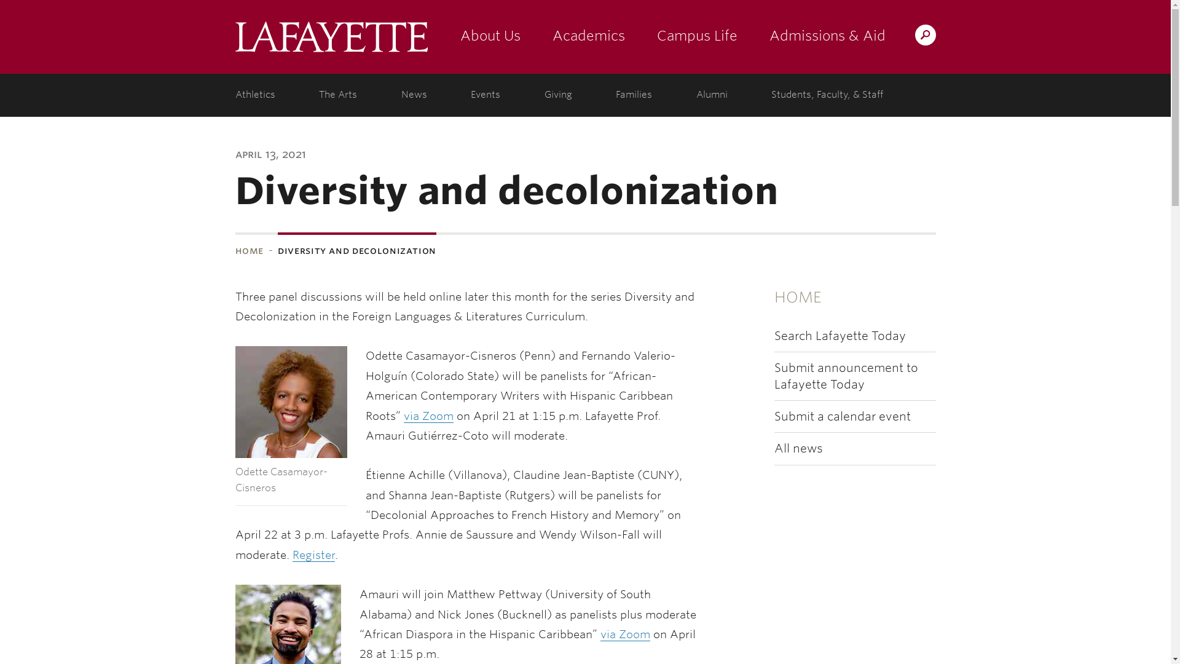  What do you see at coordinates (697, 37) in the screenshot?
I see `Campus Life` at bounding box center [697, 37].